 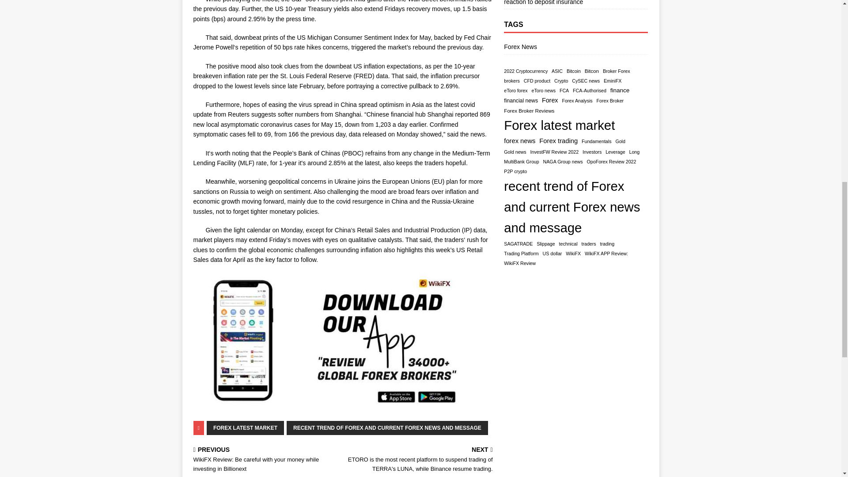 I want to click on Broker Forex, so click(x=617, y=71).